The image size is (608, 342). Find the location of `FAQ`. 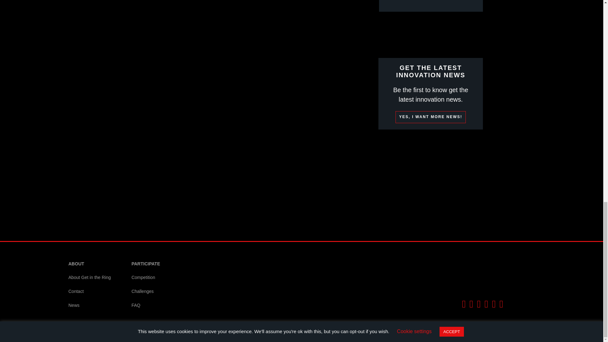

FAQ is located at coordinates (146, 305).